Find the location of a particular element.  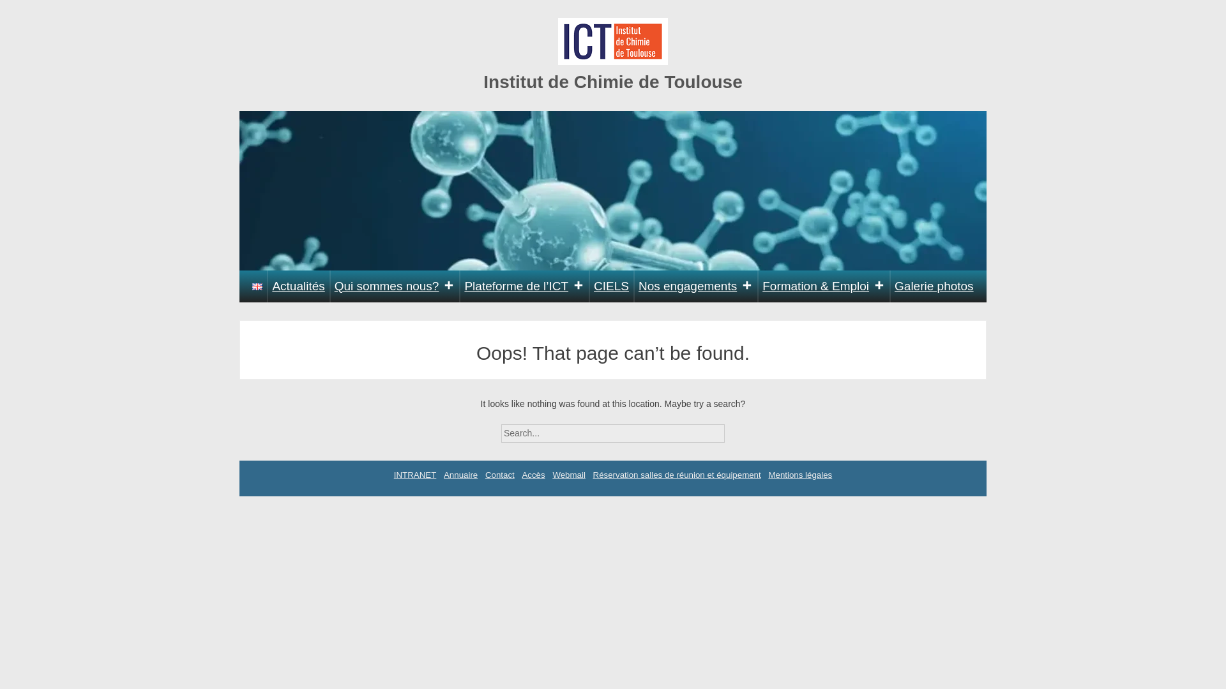

CIELS is located at coordinates (612, 286).